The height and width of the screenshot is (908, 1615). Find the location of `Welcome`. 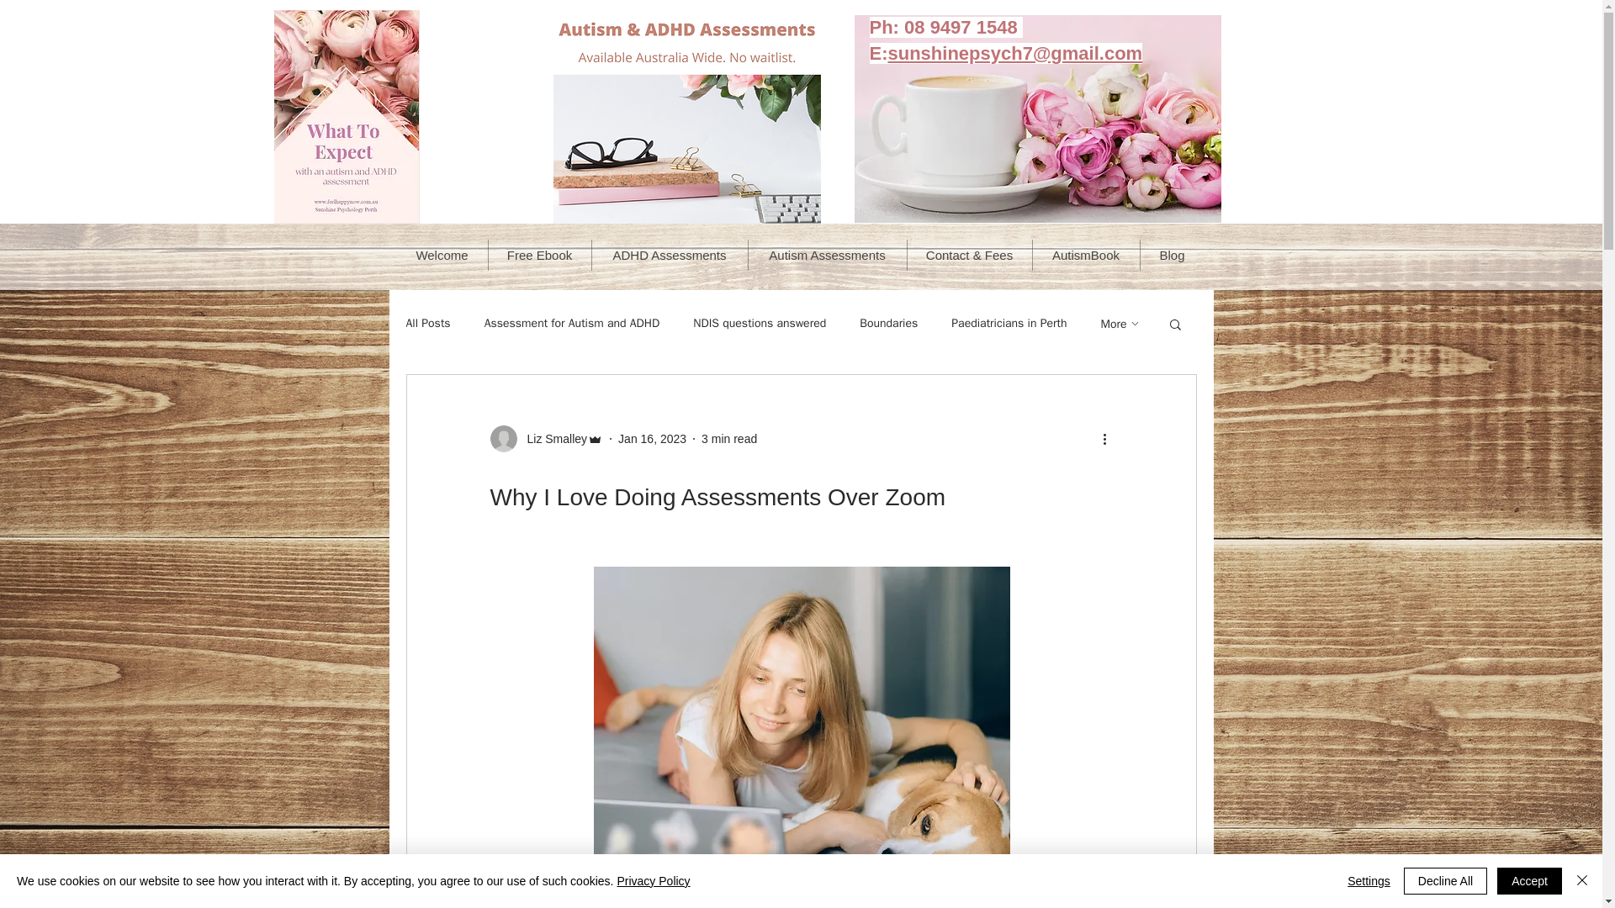

Welcome is located at coordinates (442, 255).